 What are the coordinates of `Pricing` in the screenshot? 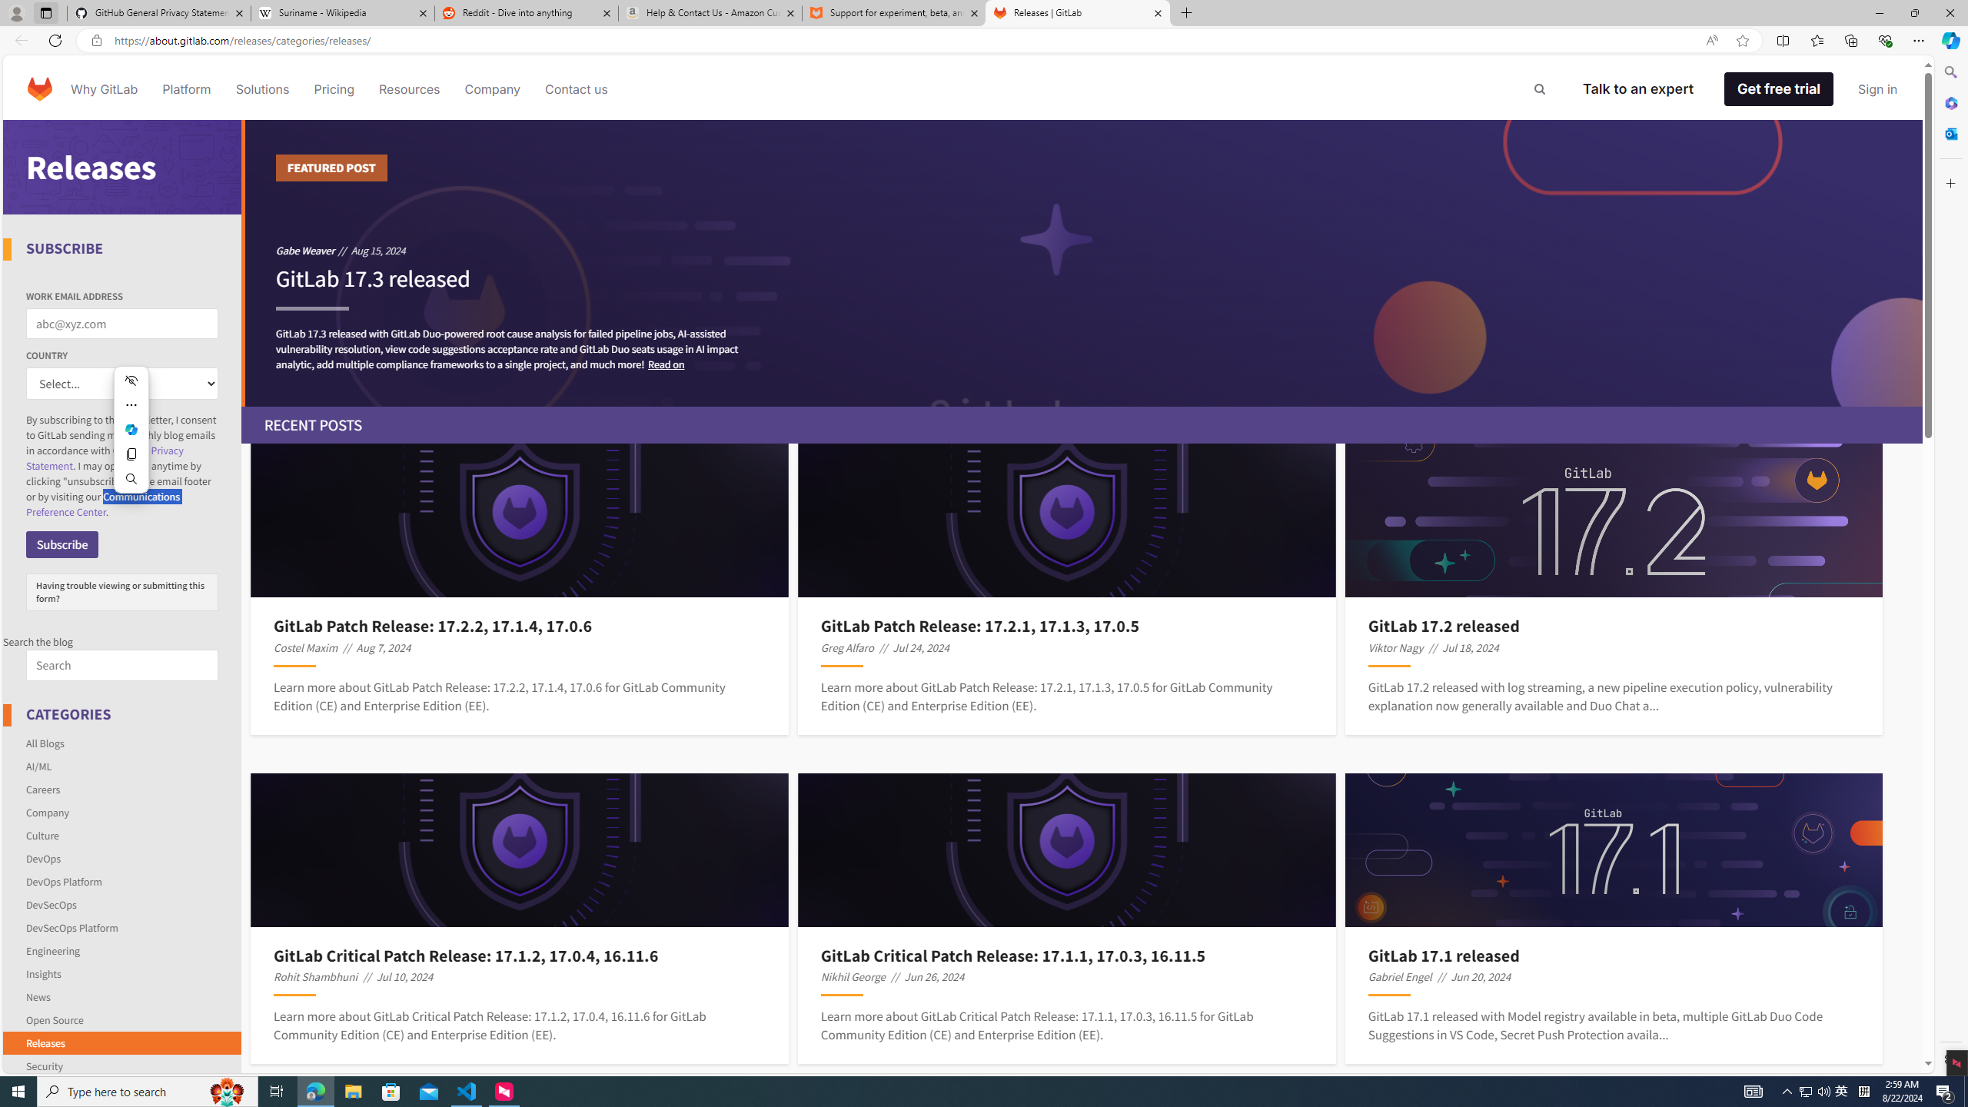 It's located at (334, 89).